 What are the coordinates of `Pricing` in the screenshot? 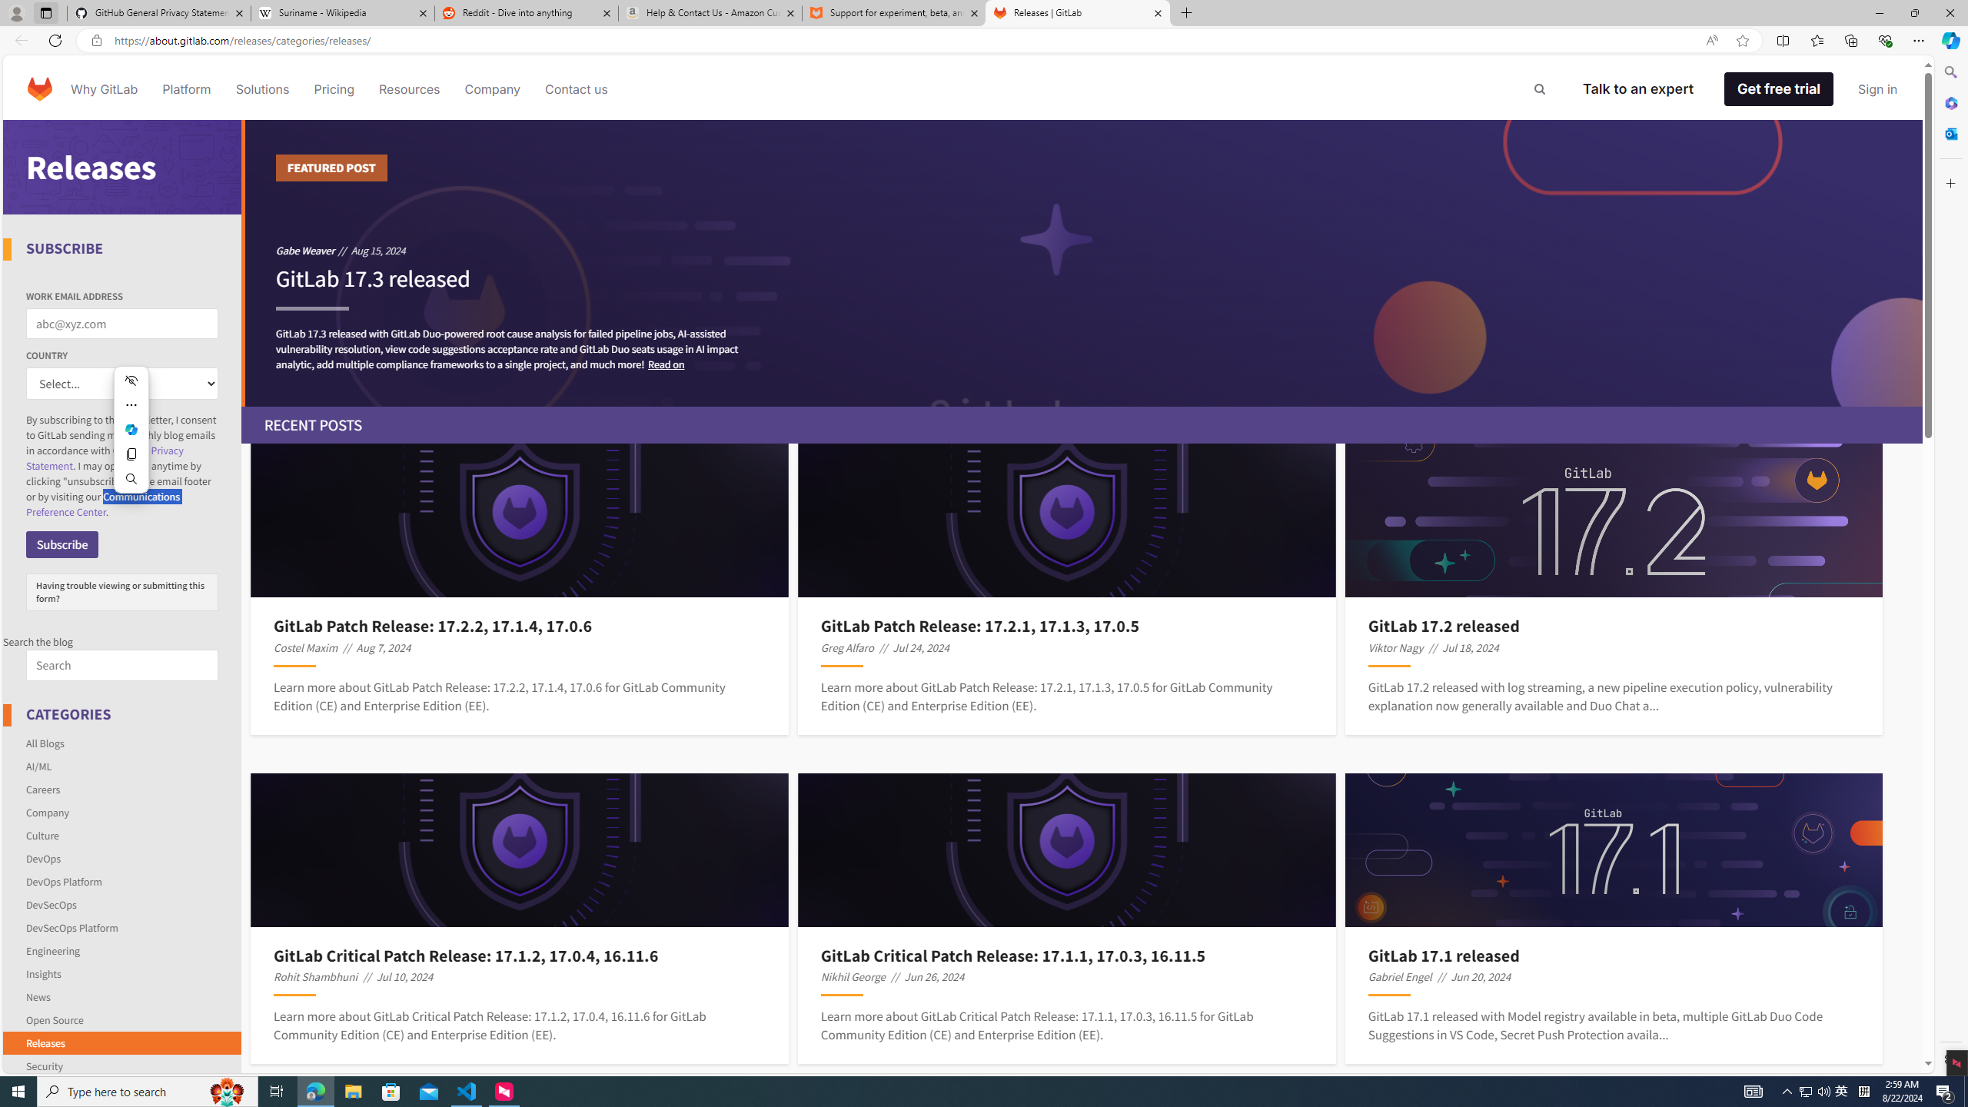 It's located at (334, 89).